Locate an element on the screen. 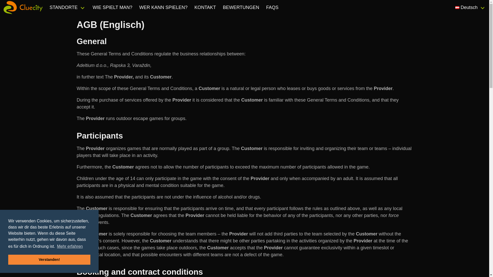 Image resolution: width=493 pixels, height=277 pixels. Mehr erfahren is located at coordinates (70, 246).